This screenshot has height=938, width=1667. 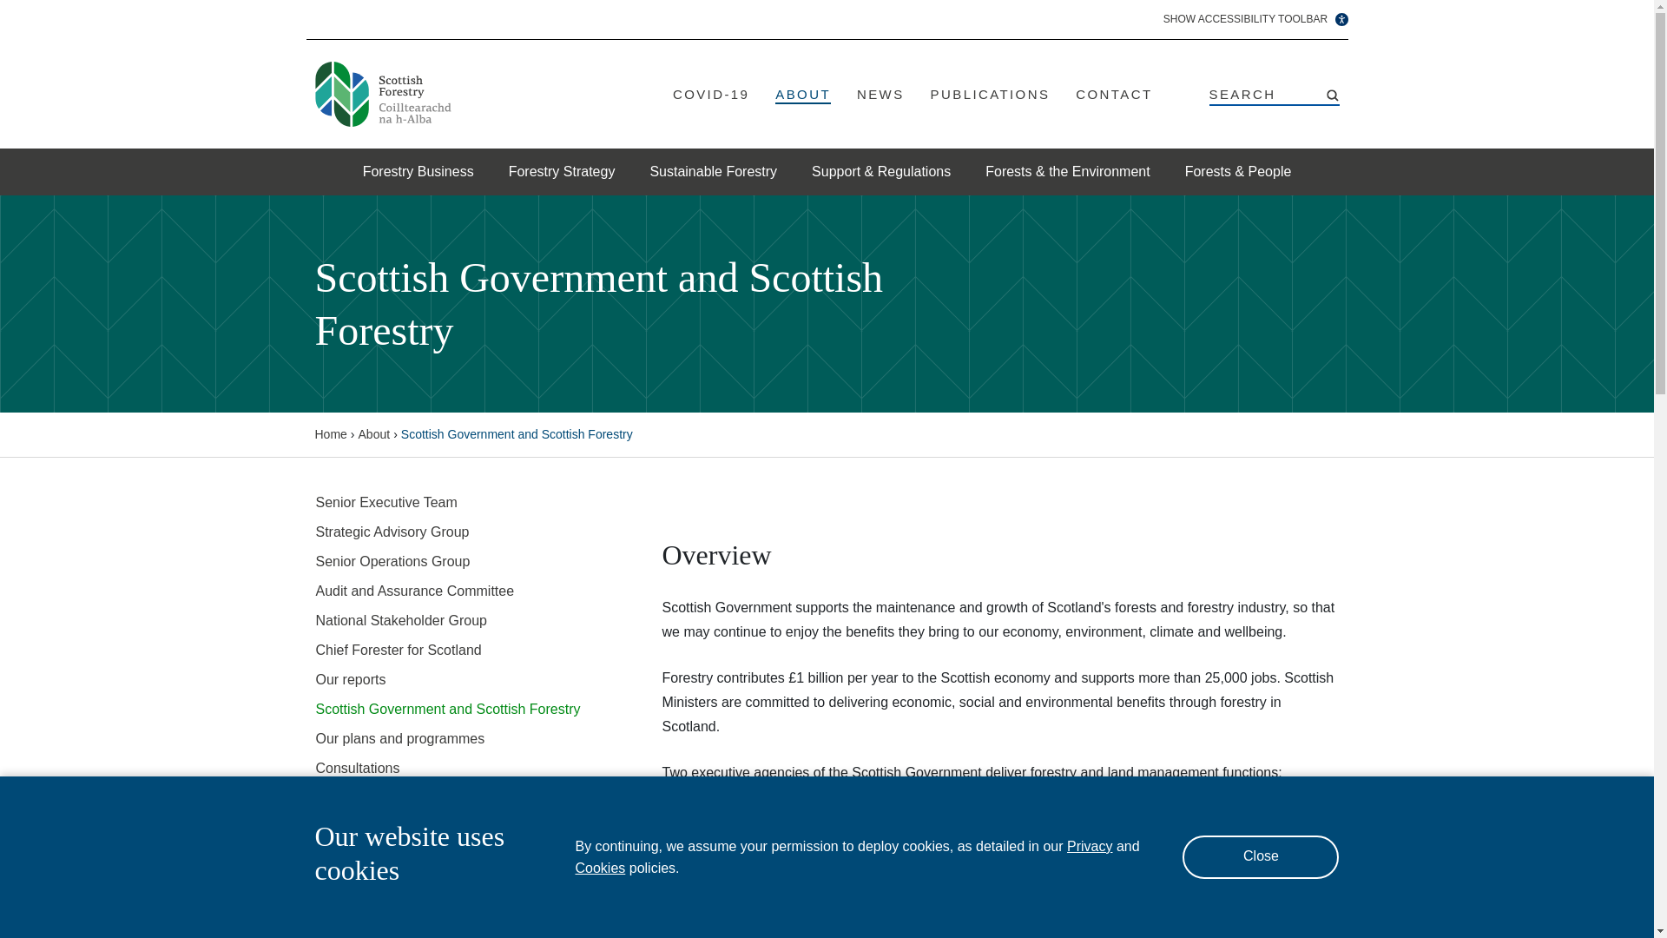 I want to click on SHOW ACCESSIBILITY TOOLBAR, so click(x=1255, y=19).